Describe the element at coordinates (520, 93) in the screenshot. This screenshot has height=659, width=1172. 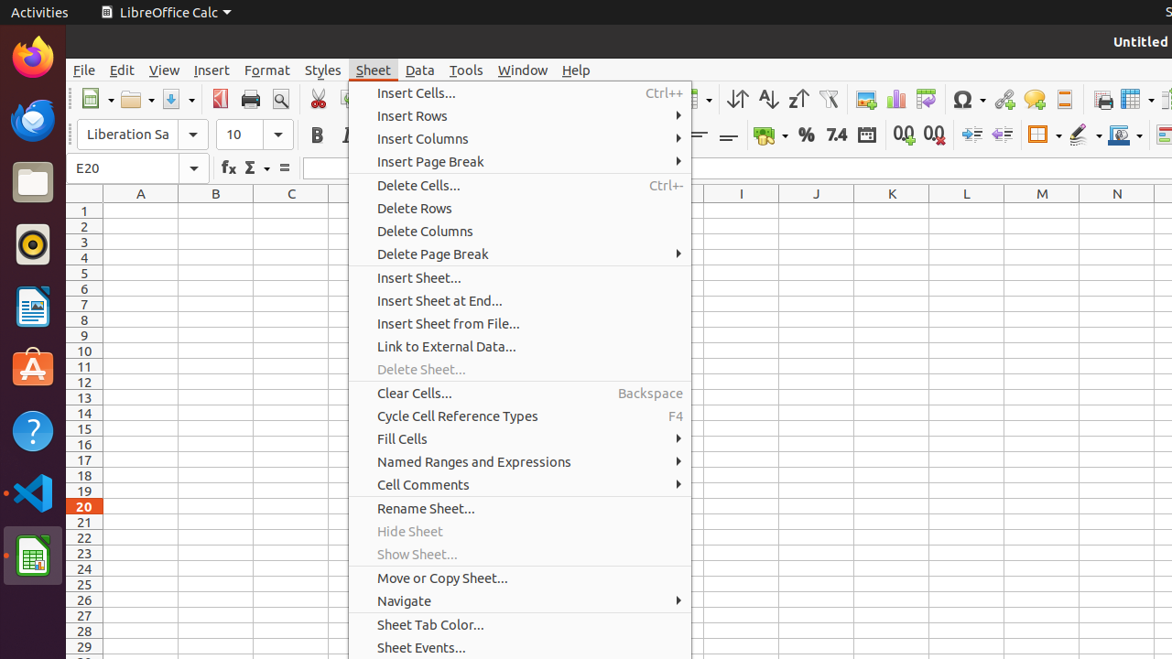
I see `Insert Cells...` at that location.